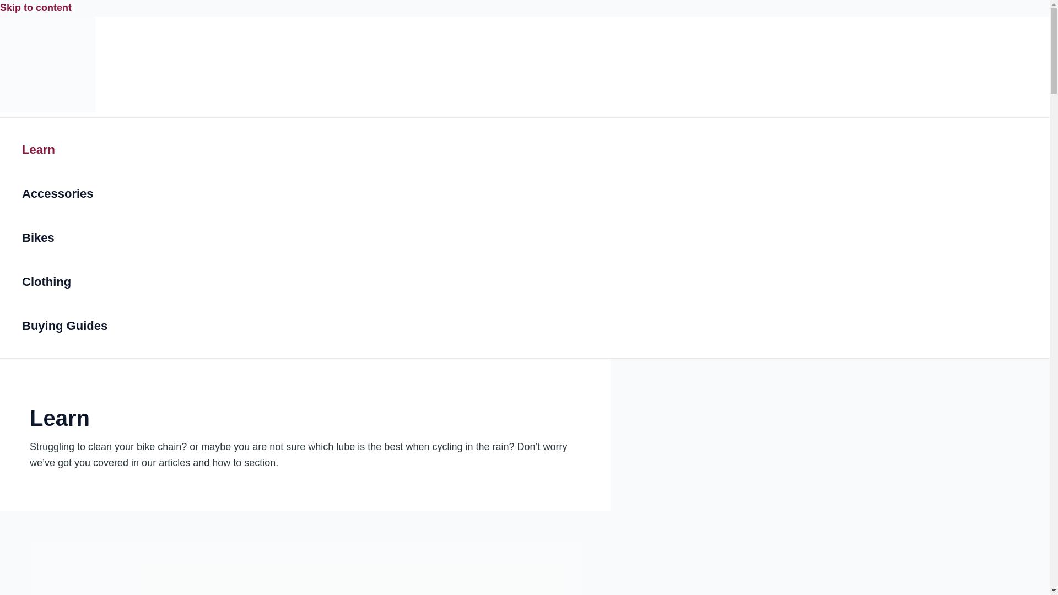 The width and height of the screenshot is (1058, 595). What do you see at coordinates (65, 150) in the screenshot?
I see `Learn` at bounding box center [65, 150].